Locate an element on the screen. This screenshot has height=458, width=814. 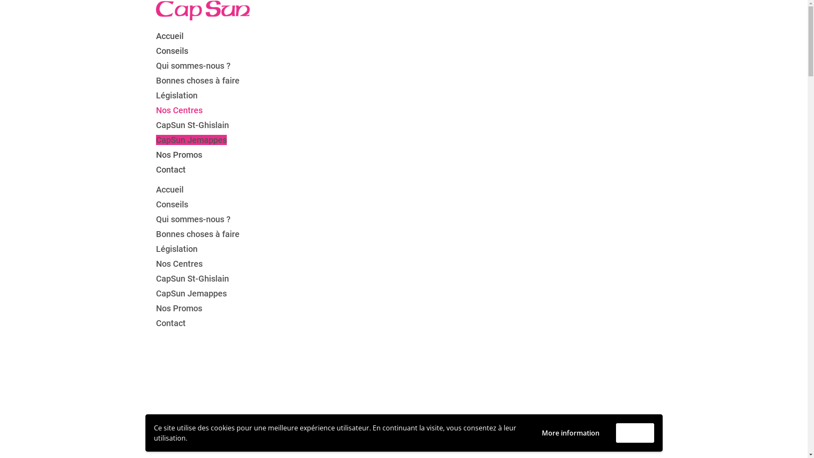
Nos Centres is located at coordinates (179, 264).